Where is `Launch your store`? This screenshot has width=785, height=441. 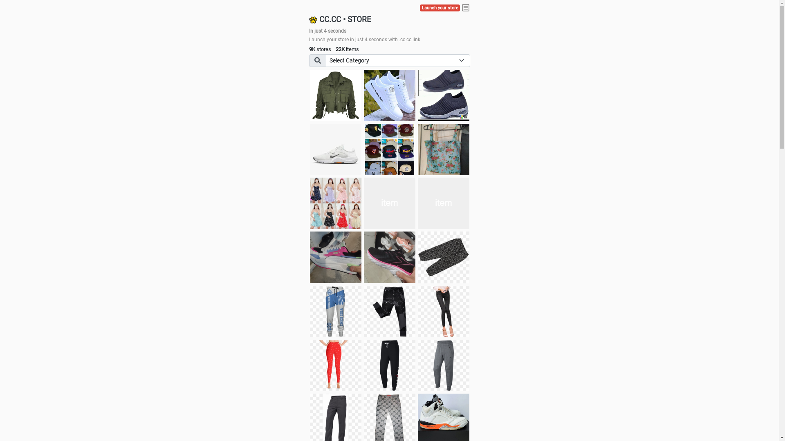 Launch your store is located at coordinates (440, 8).